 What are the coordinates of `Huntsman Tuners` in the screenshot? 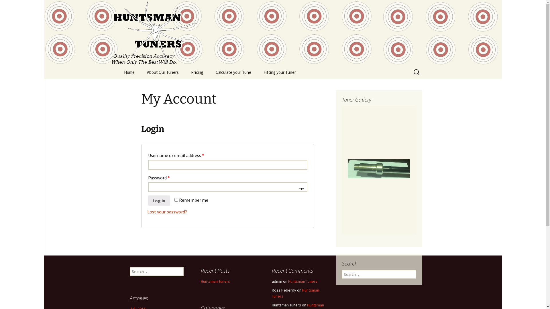 It's located at (215, 281).